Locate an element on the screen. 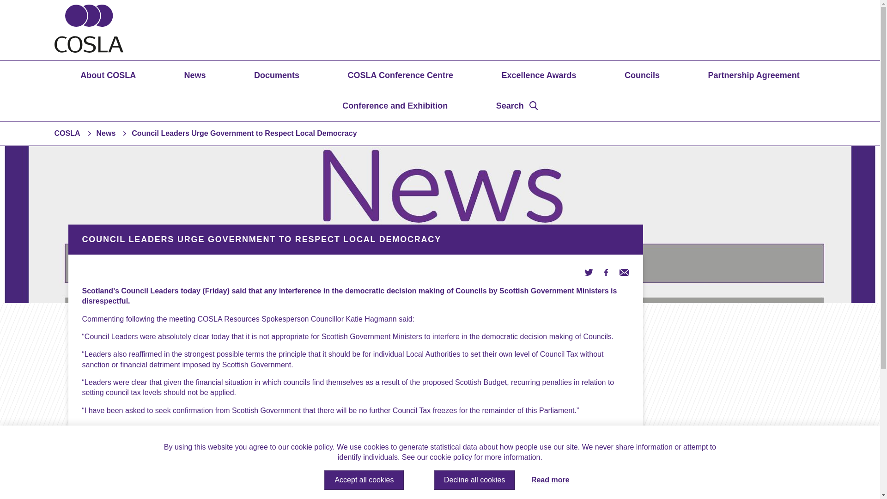 The image size is (887, 499). Councils is located at coordinates (642, 75).